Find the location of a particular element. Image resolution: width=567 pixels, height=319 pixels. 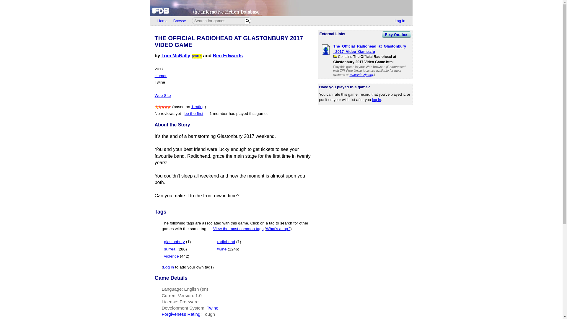

286 games have this tag is located at coordinates (182, 249).